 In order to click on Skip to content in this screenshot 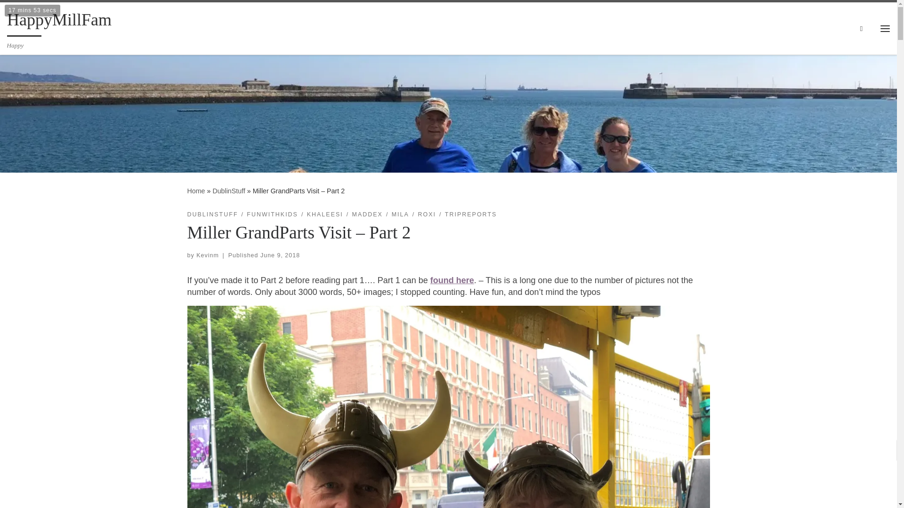, I will do `click(38, 12)`.